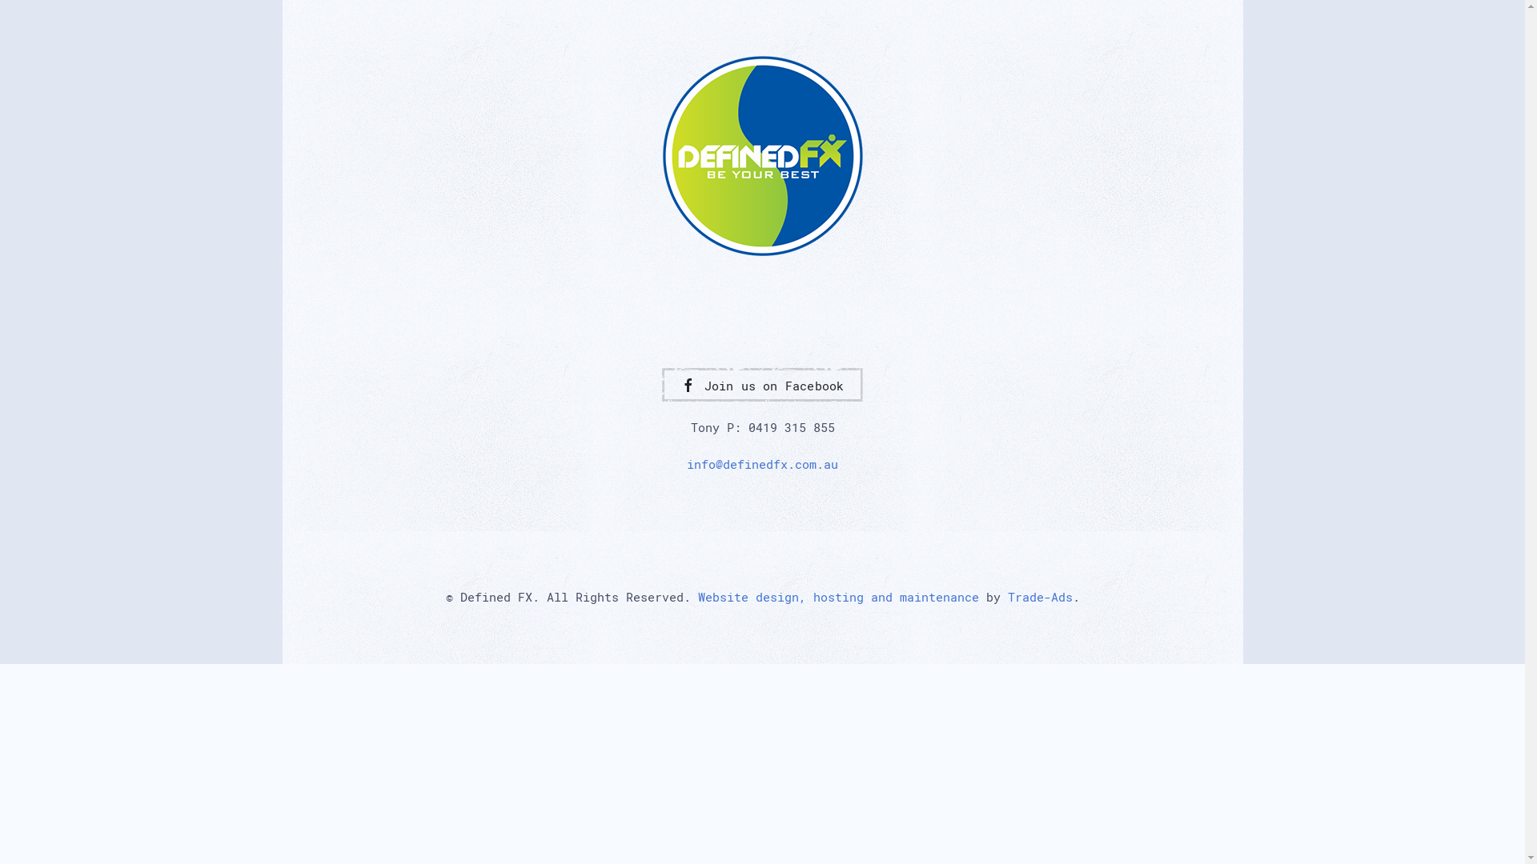 The height and width of the screenshot is (864, 1537). What do you see at coordinates (839, 597) in the screenshot?
I see `Website design, hosting and maintenance` at bounding box center [839, 597].